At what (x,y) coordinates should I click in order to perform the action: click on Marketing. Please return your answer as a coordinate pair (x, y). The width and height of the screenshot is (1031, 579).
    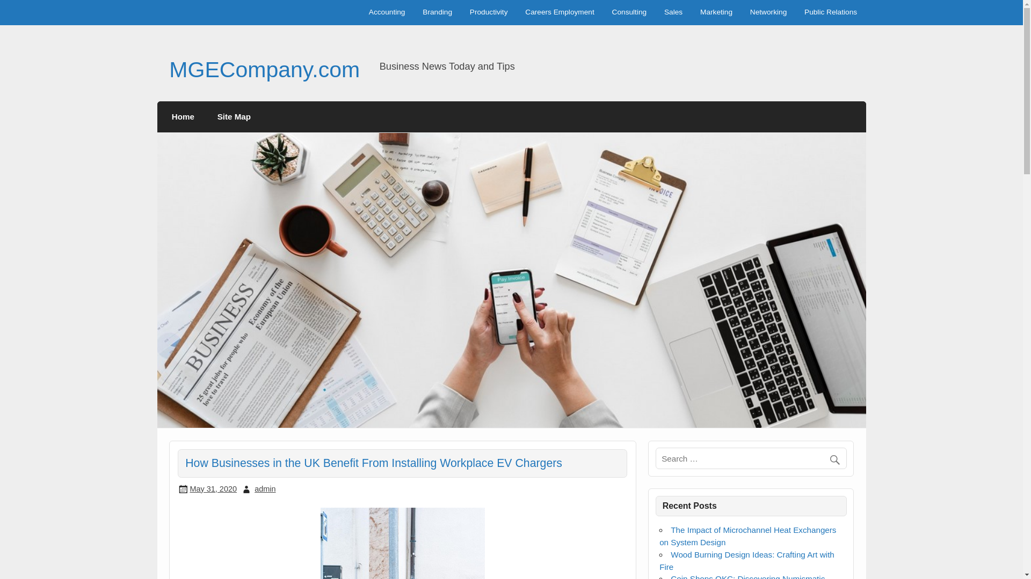
    Looking at the image, I should click on (716, 13).